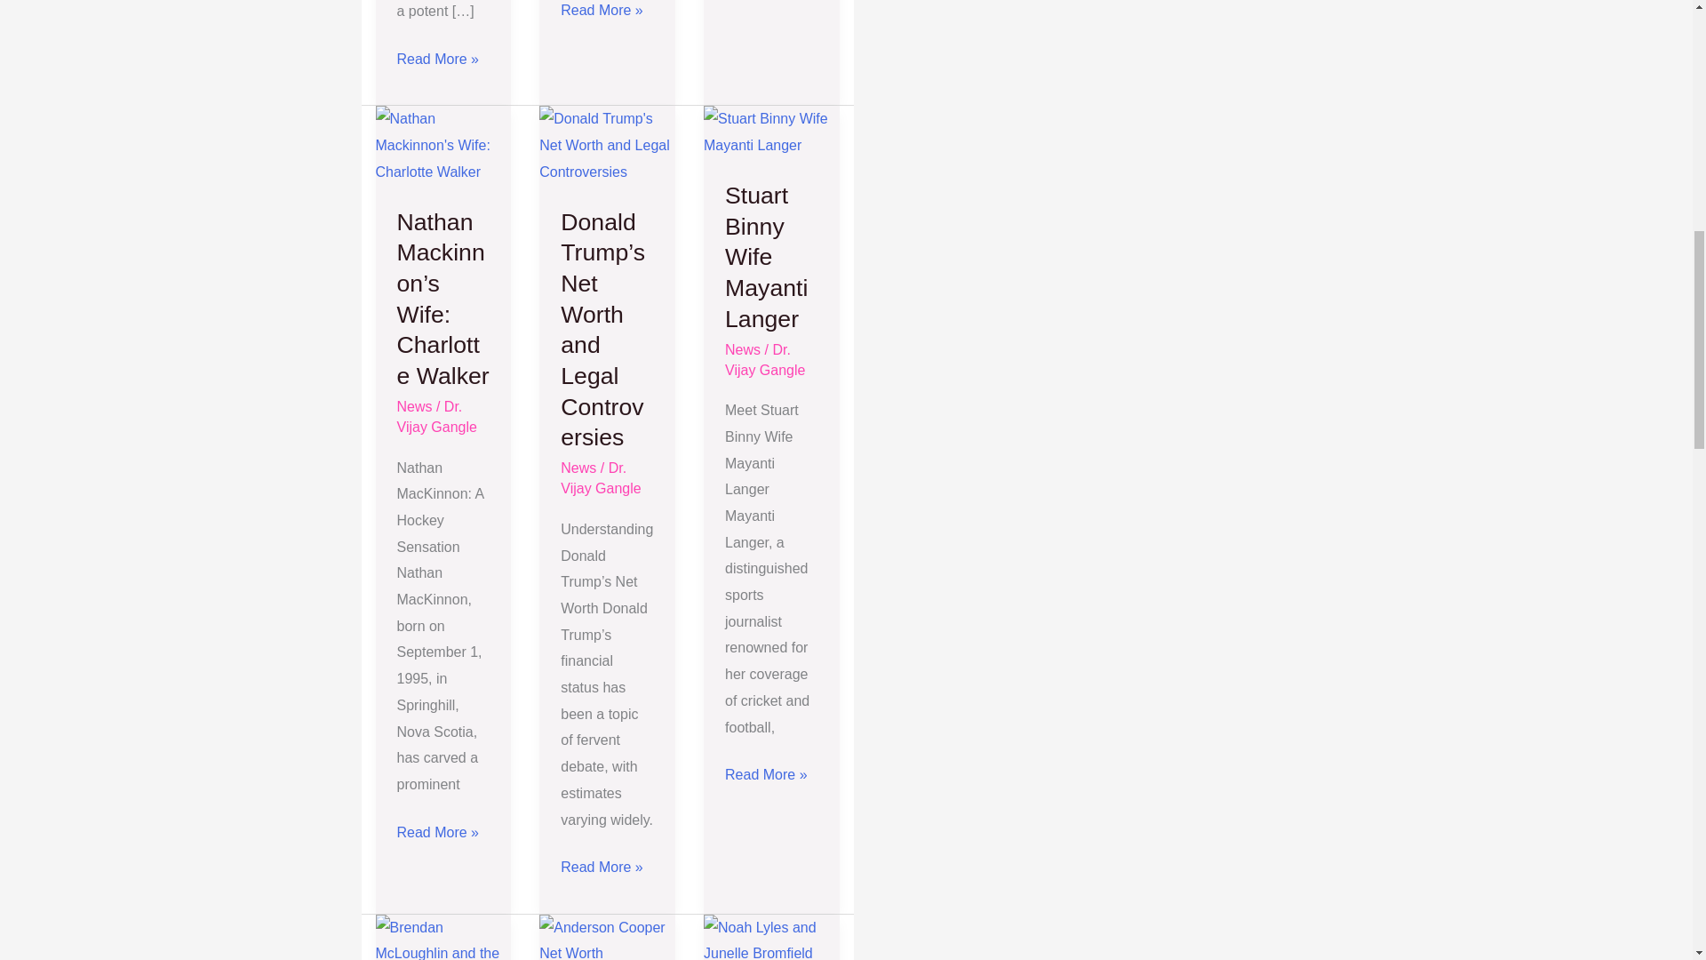 The height and width of the screenshot is (960, 1706). Describe the element at coordinates (435, 417) in the screenshot. I see `View all posts by Dr. Vijay Gangle` at that location.